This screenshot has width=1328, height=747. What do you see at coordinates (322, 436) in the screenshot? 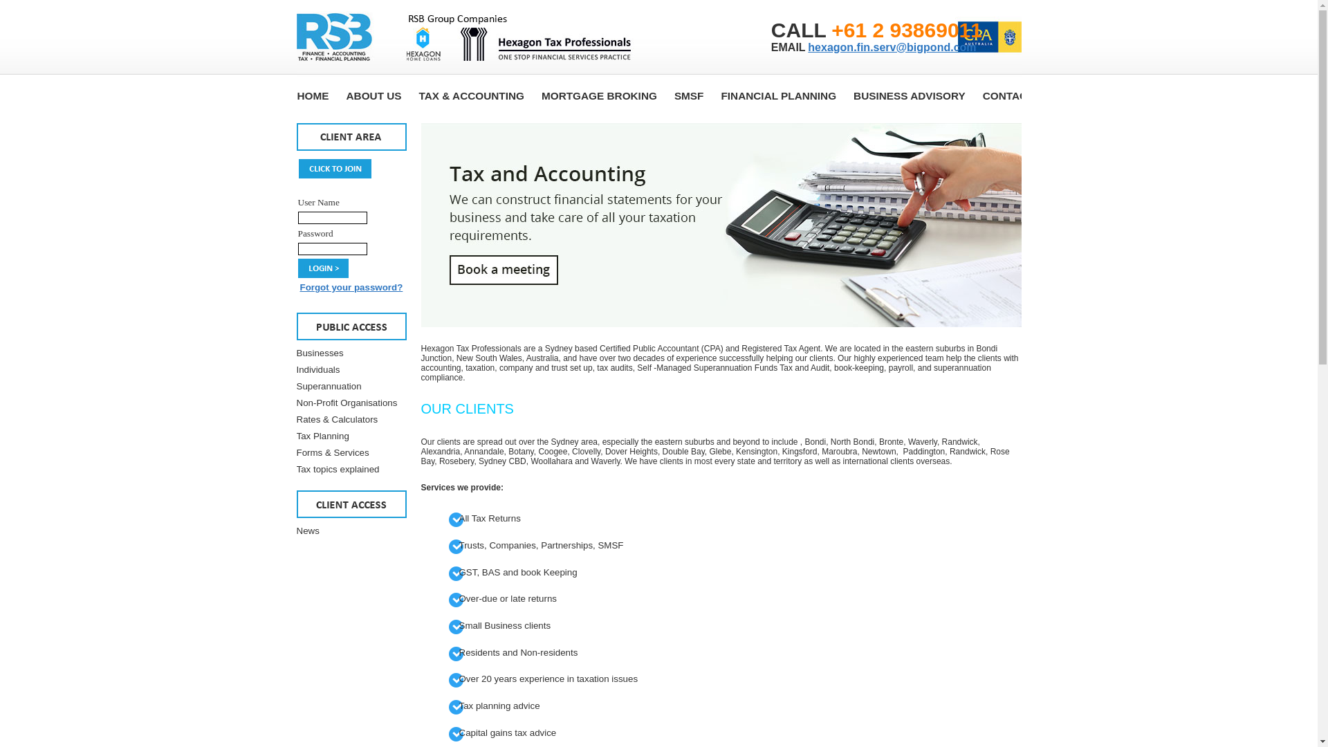
I see `Tax Planning` at bounding box center [322, 436].